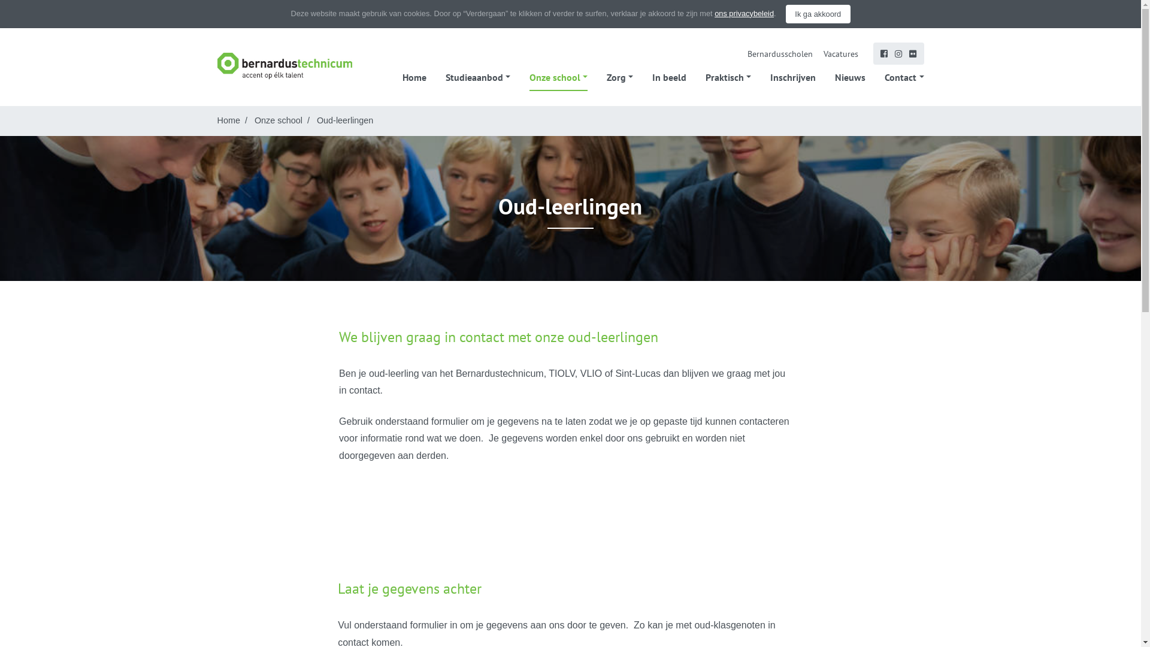 Image resolution: width=1150 pixels, height=647 pixels. Describe the element at coordinates (913, 54) in the screenshot. I see `Flickr` at that location.